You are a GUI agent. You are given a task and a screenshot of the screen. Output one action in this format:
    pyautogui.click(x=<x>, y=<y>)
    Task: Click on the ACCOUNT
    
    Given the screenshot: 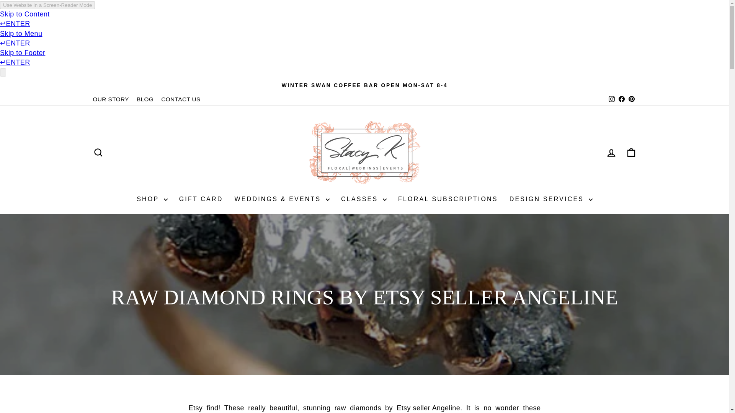 What is the action you would take?
    pyautogui.click(x=611, y=153)
    